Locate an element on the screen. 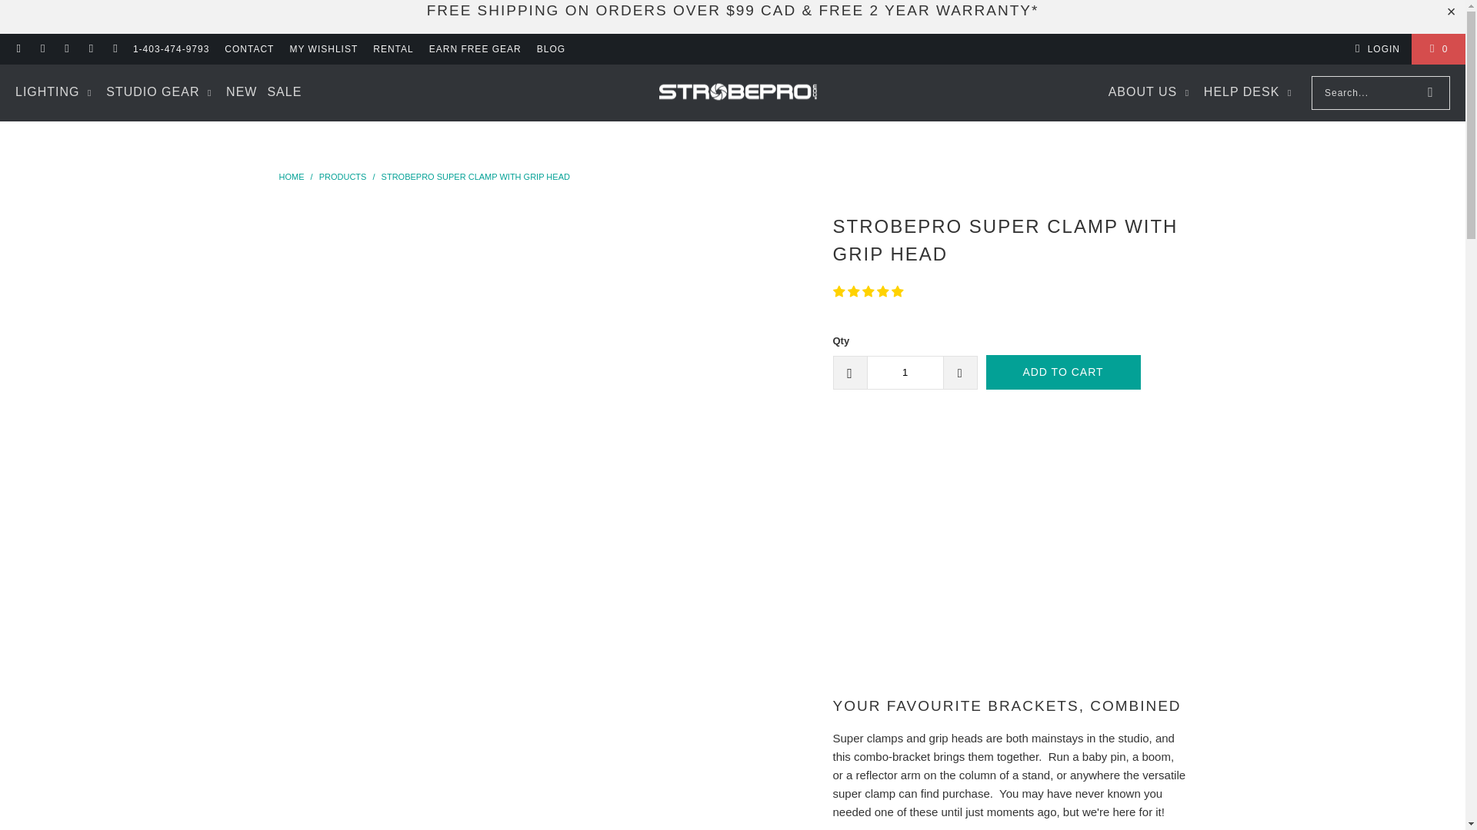 The height and width of the screenshot is (830, 1477). 1 is located at coordinates (905, 372).